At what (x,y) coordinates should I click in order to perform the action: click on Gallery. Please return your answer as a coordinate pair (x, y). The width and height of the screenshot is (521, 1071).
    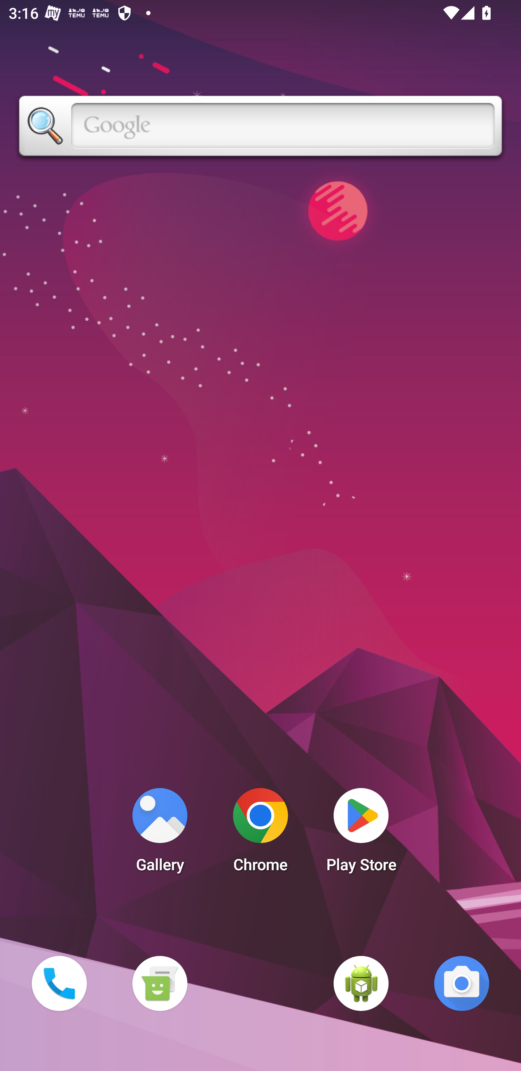
    Looking at the image, I should click on (160, 834).